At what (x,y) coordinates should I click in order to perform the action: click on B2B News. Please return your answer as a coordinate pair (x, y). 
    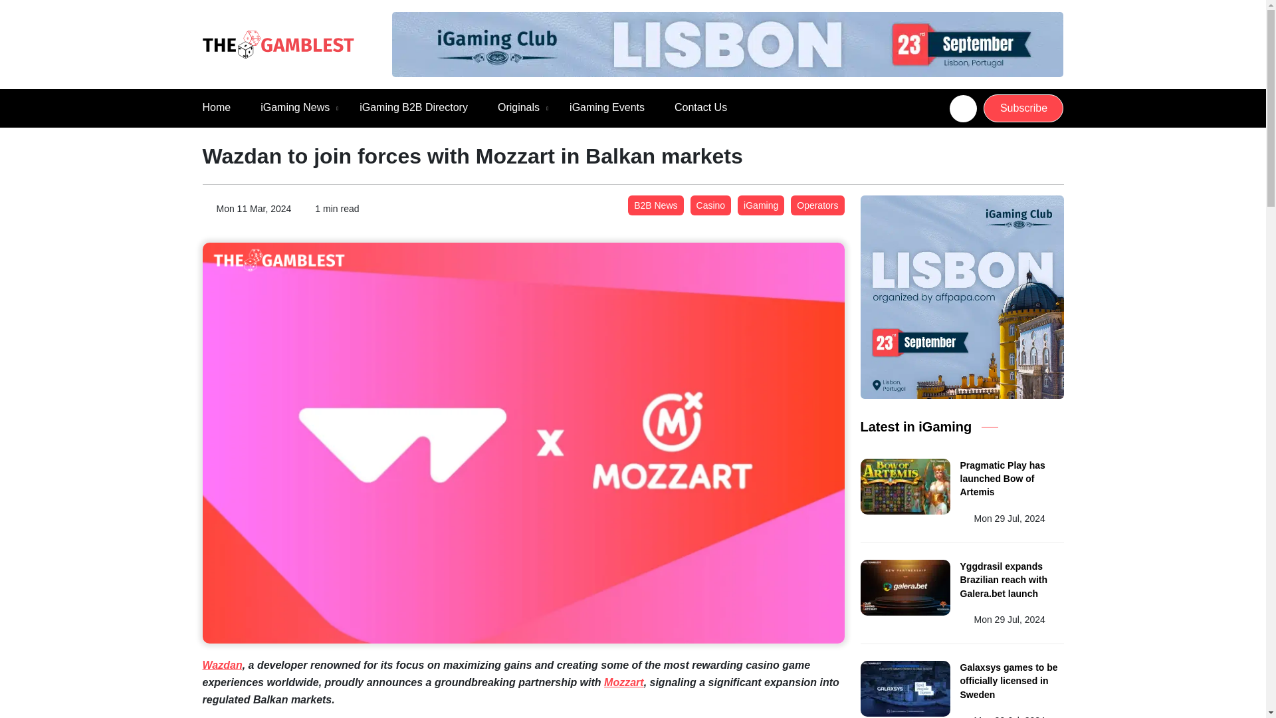
    Looking at the image, I should click on (655, 205).